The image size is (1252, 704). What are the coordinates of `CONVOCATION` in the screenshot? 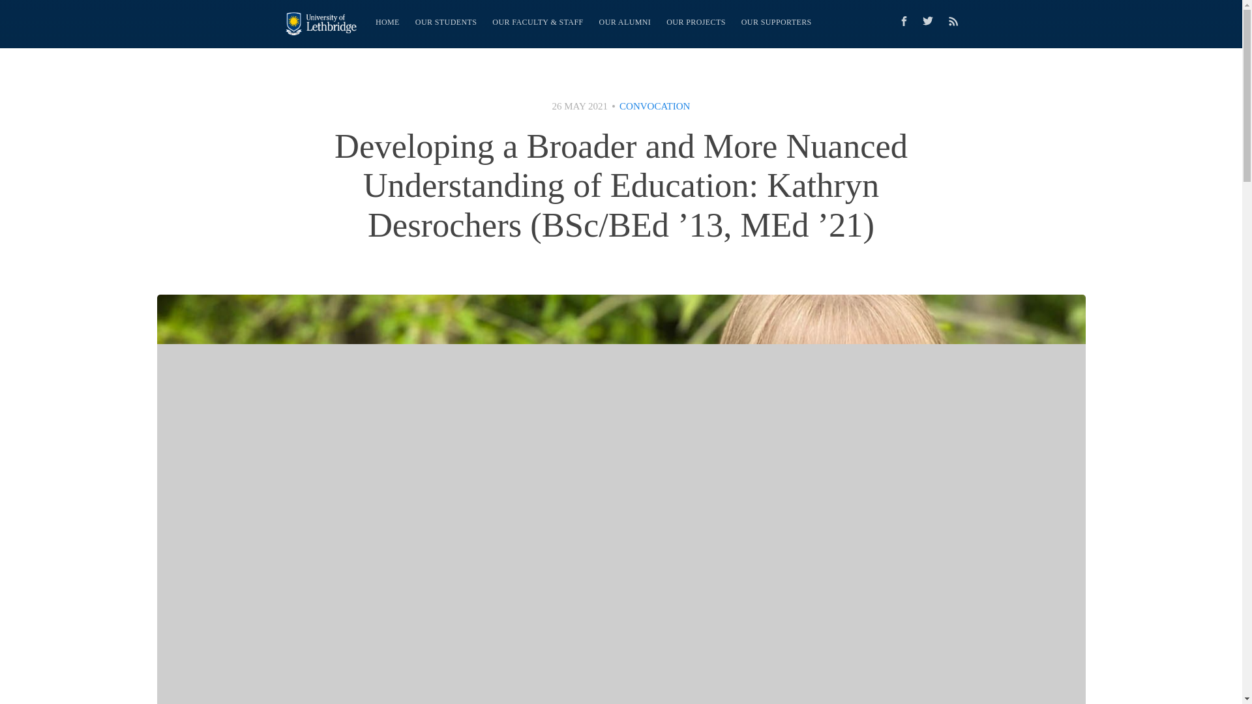 It's located at (655, 106).